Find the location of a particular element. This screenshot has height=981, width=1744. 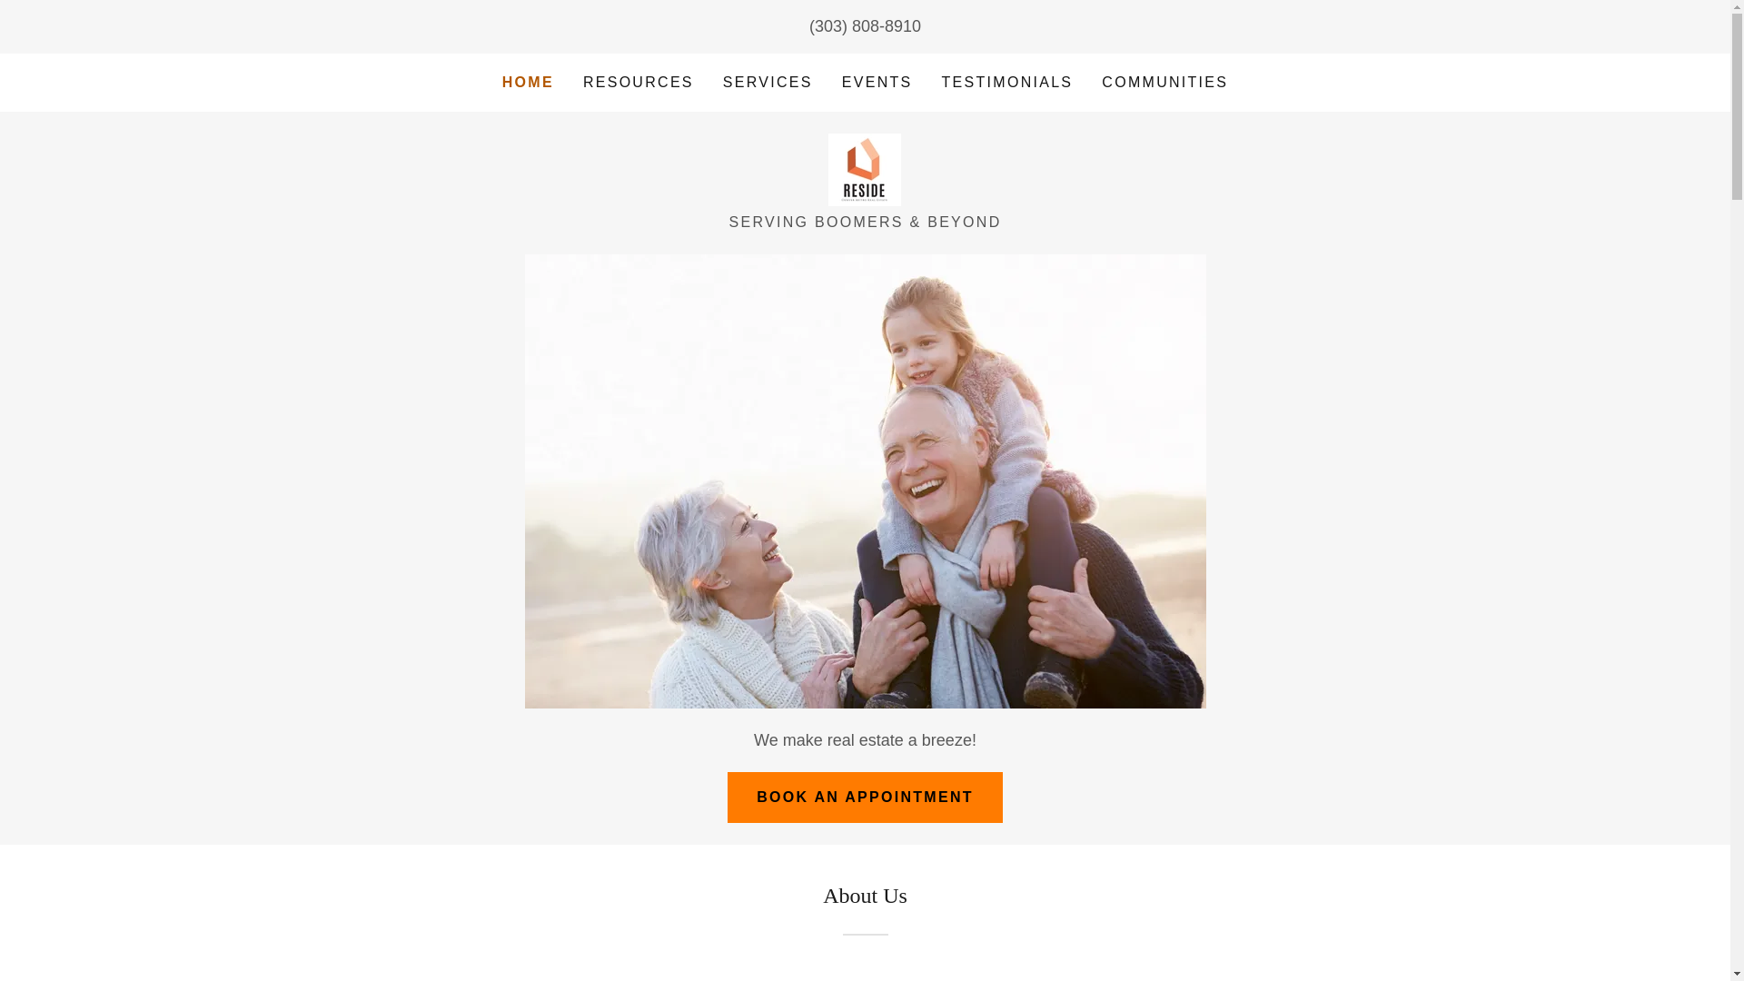

HOME is located at coordinates (528, 82).